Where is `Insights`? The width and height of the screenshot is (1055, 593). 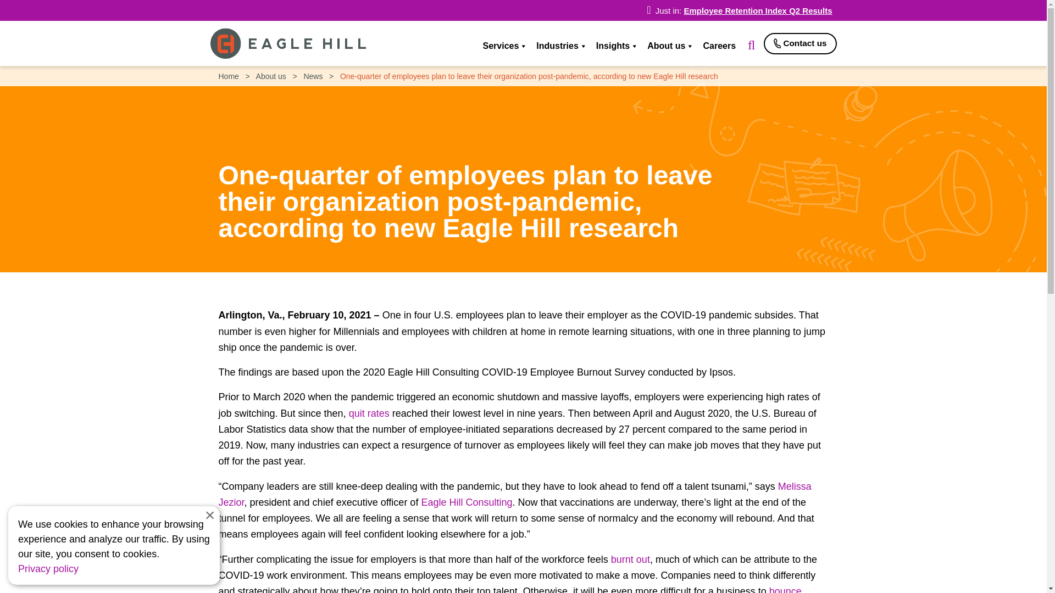 Insights is located at coordinates (616, 46).